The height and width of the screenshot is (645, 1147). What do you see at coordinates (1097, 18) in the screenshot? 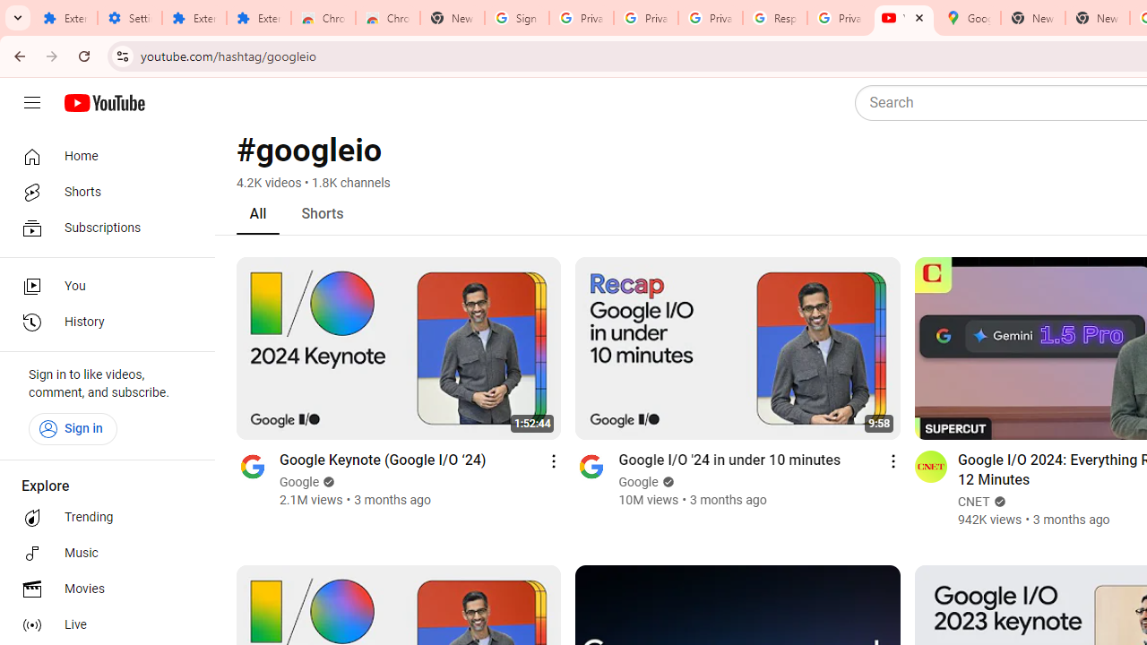
I see `New Tab` at bounding box center [1097, 18].